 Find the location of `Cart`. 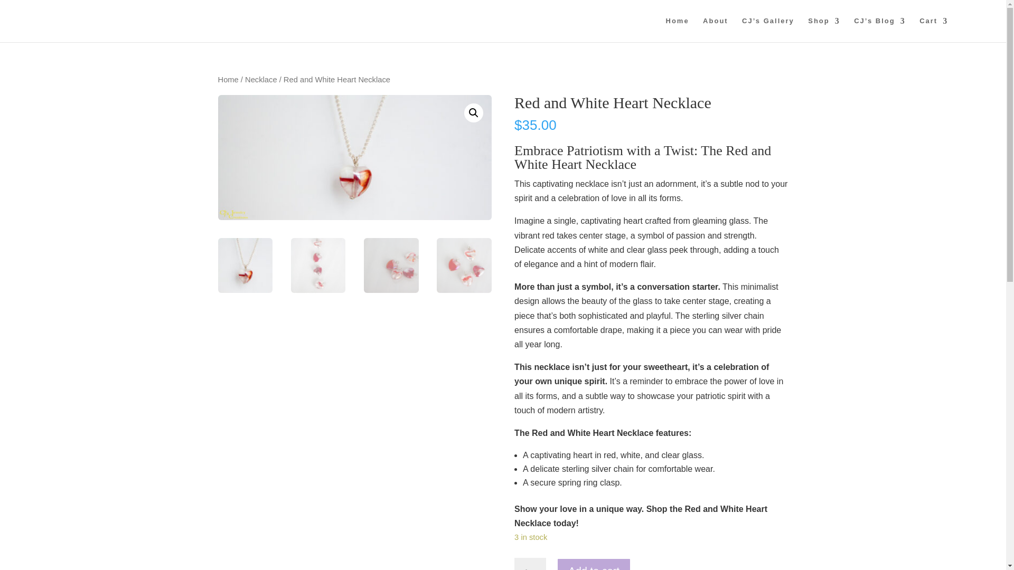

Cart is located at coordinates (934, 30).